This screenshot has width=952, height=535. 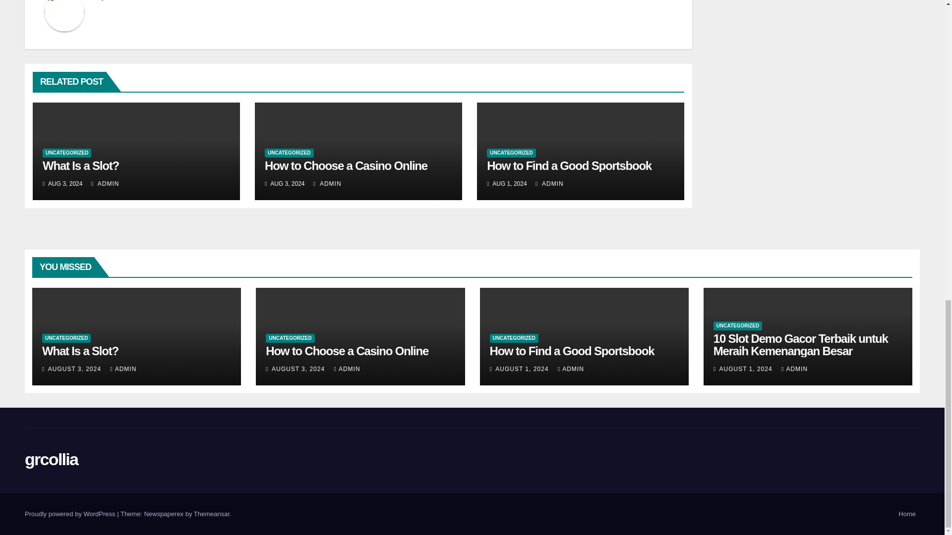 I want to click on Permalink to: How to Find a Good Sportsbook, so click(x=569, y=165).